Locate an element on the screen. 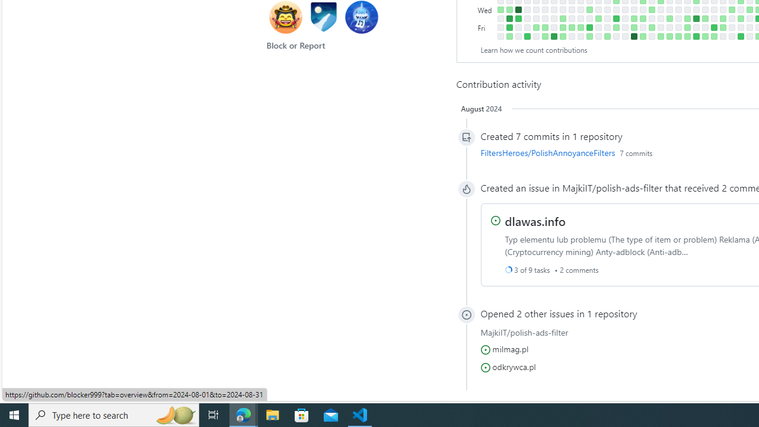  1 contribution on May 25th. is located at coordinates (678, 36).